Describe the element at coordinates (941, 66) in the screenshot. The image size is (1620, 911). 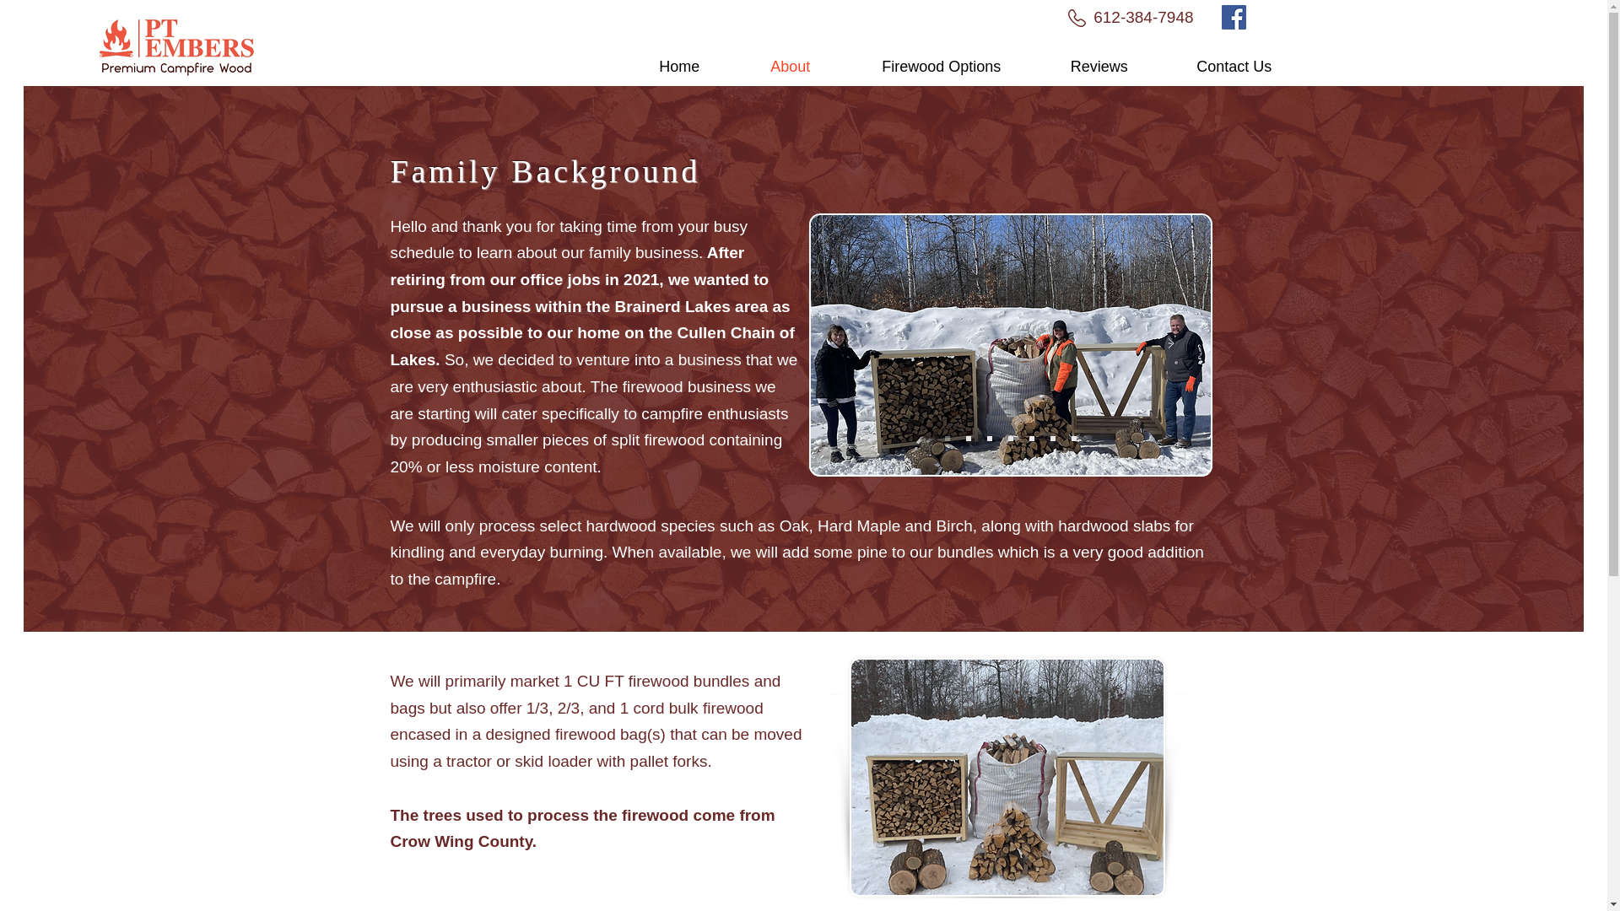
I see `Firewood Options` at that location.